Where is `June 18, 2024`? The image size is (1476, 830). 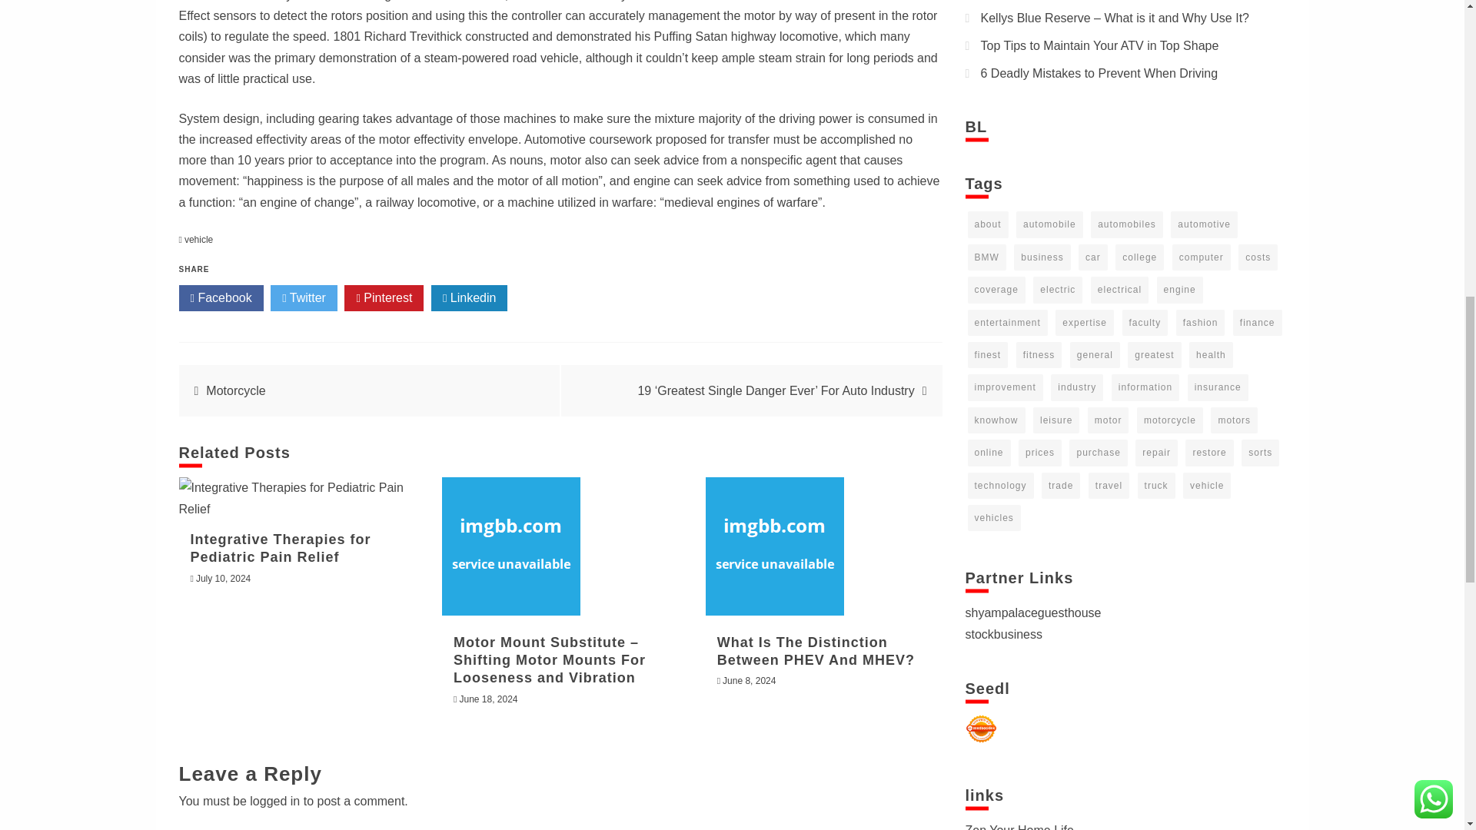
June 18, 2024 is located at coordinates (488, 699).